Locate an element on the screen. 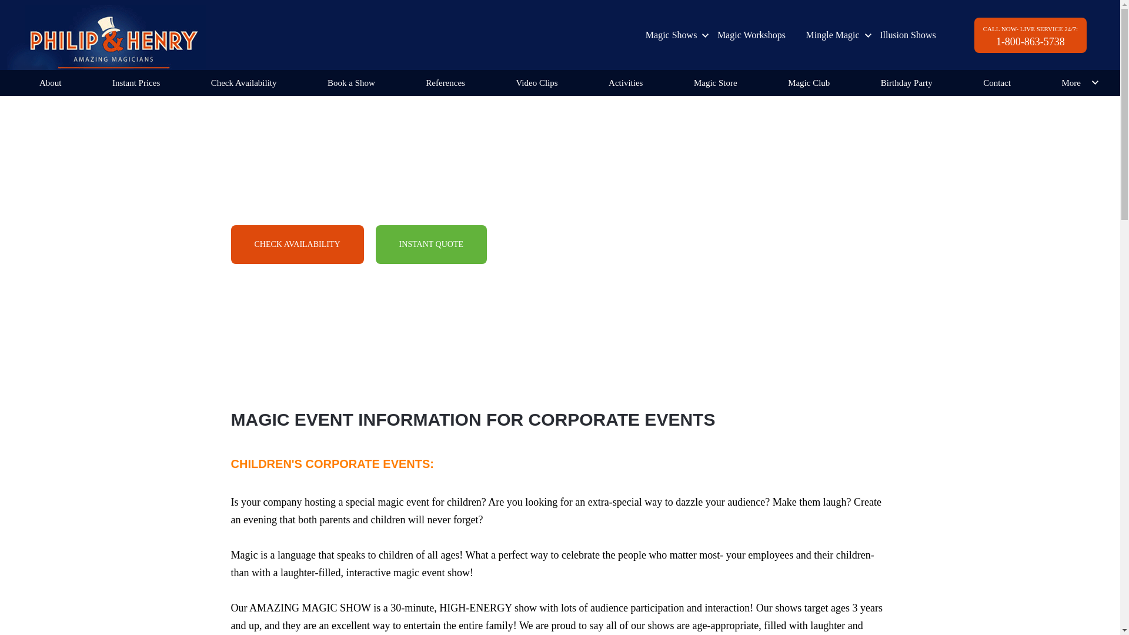  Illusion Shows is located at coordinates (908, 35).